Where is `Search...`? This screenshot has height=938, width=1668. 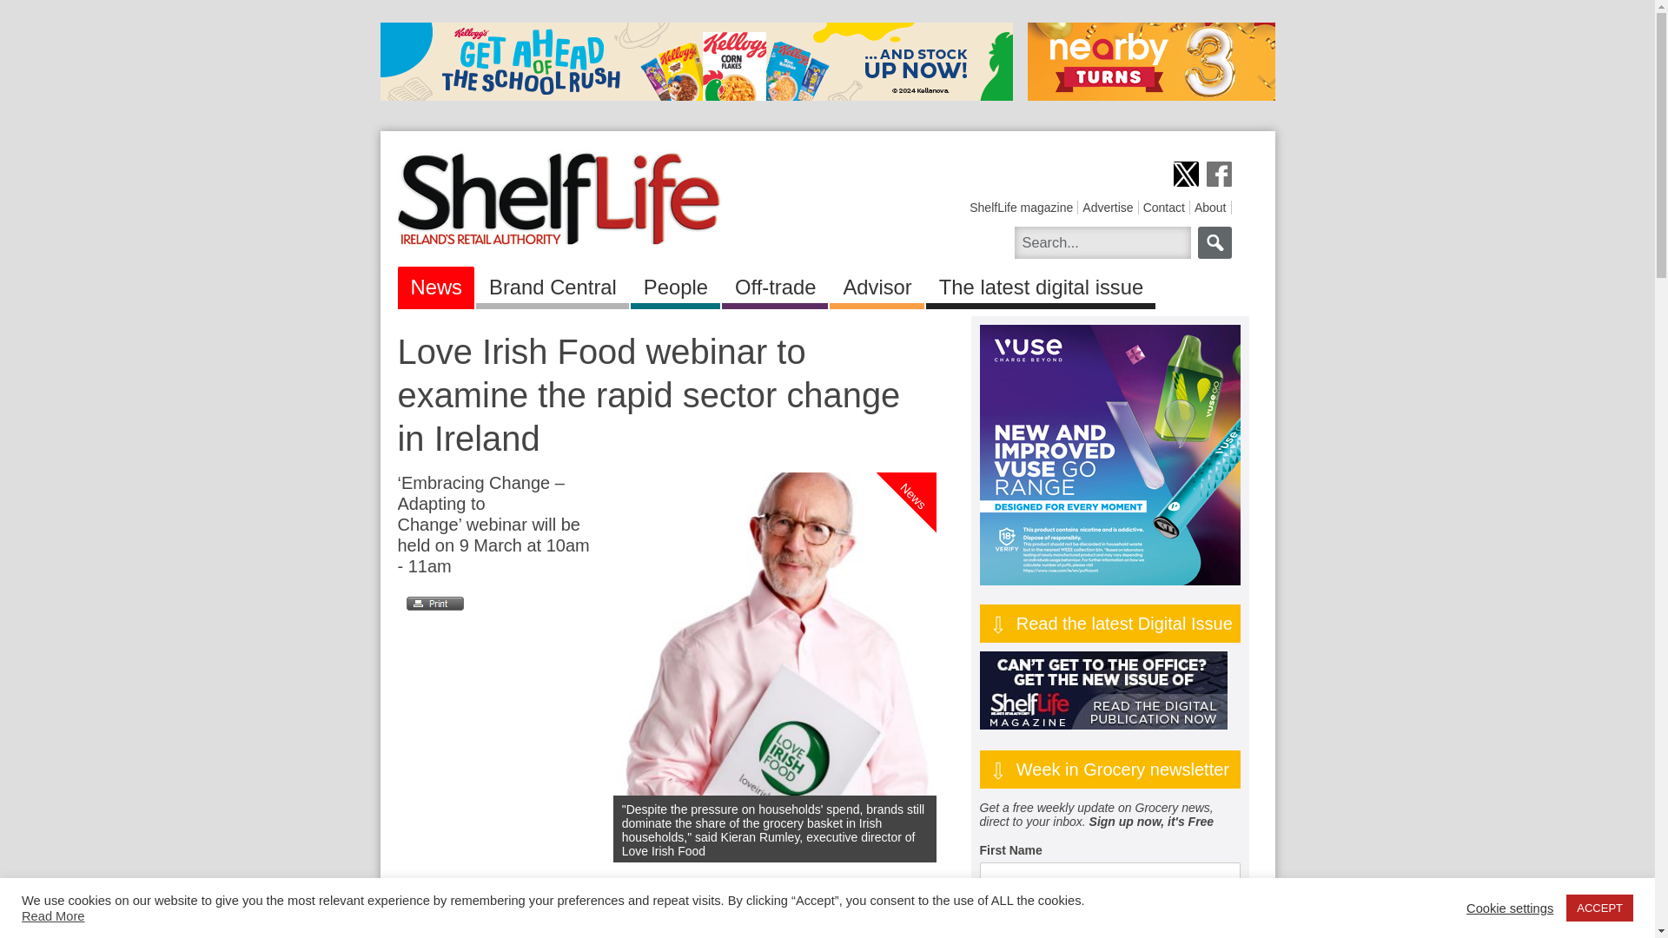 Search... is located at coordinates (1102, 243).